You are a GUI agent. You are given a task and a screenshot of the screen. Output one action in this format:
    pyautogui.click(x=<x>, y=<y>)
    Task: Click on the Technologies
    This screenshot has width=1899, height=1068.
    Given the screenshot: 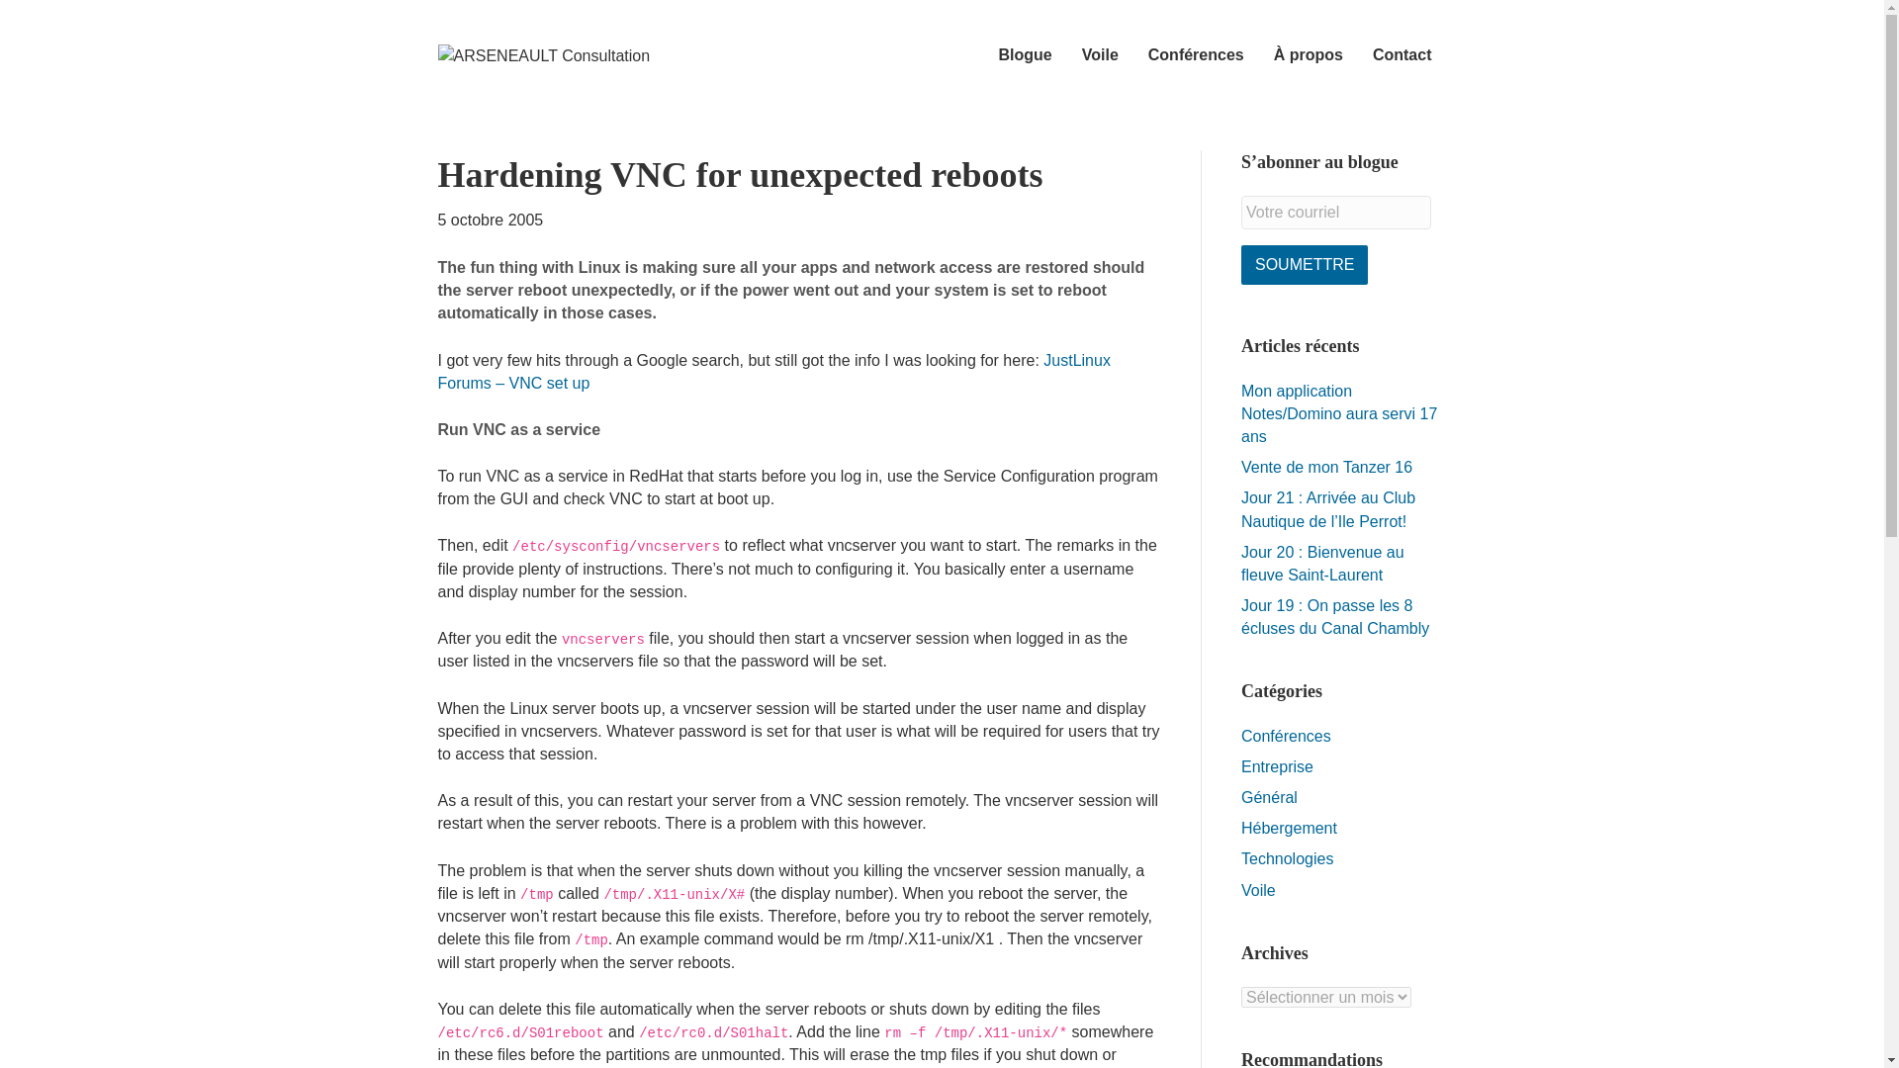 What is the action you would take?
    pyautogui.click(x=1287, y=858)
    